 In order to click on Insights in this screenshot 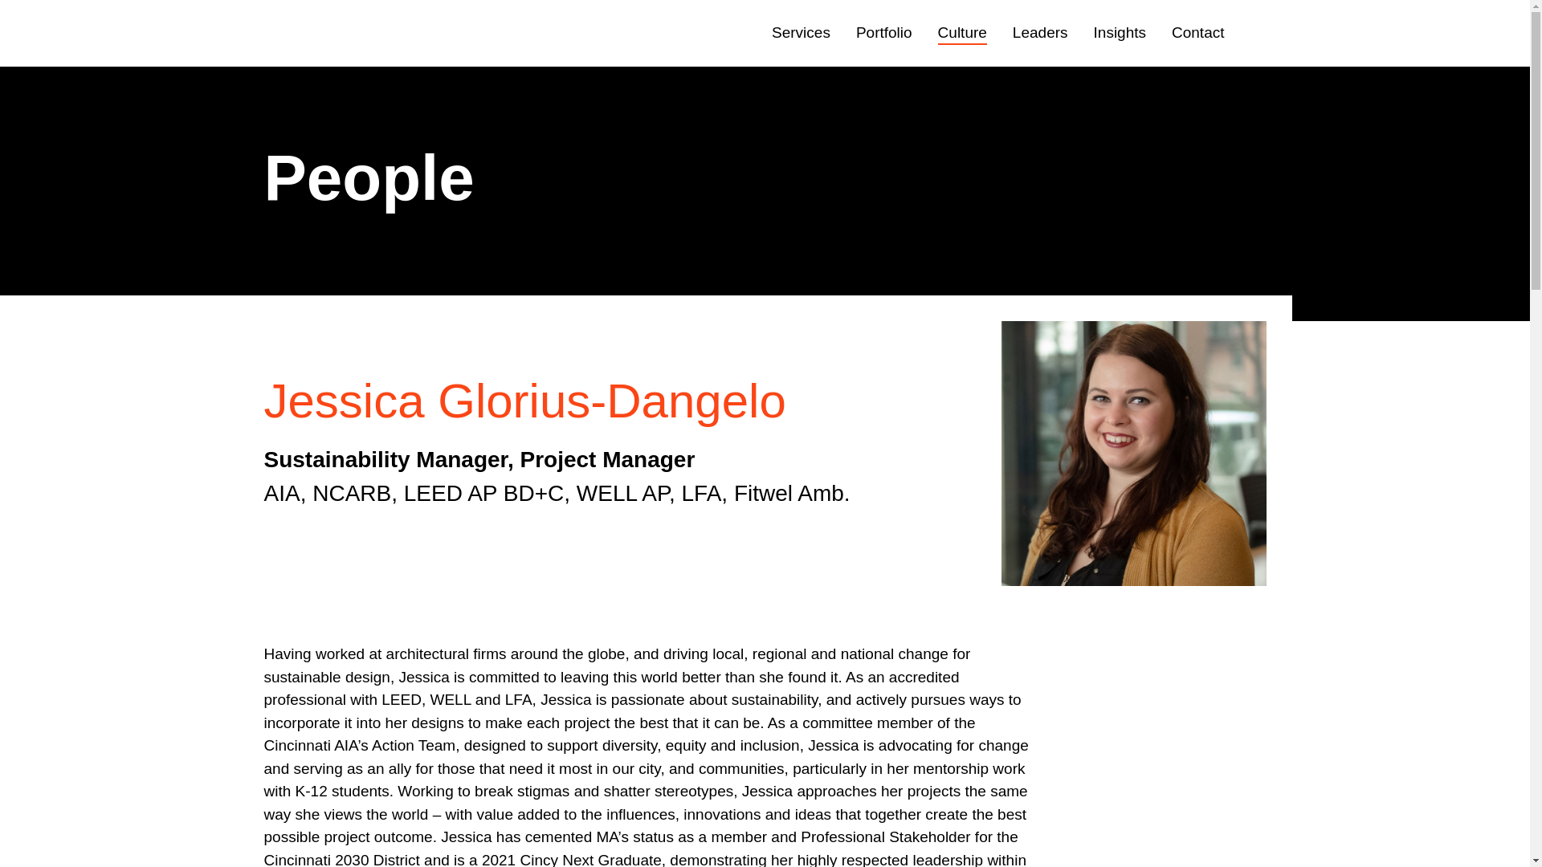, I will do `click(1120, 34)`.